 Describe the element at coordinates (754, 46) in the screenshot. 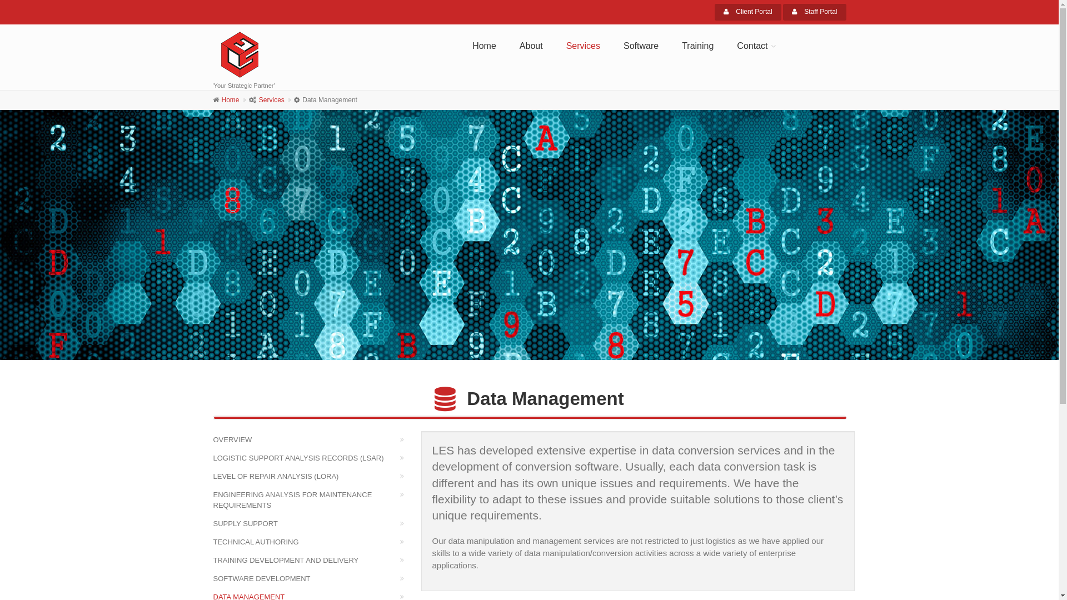

I see `Contact` at that location.